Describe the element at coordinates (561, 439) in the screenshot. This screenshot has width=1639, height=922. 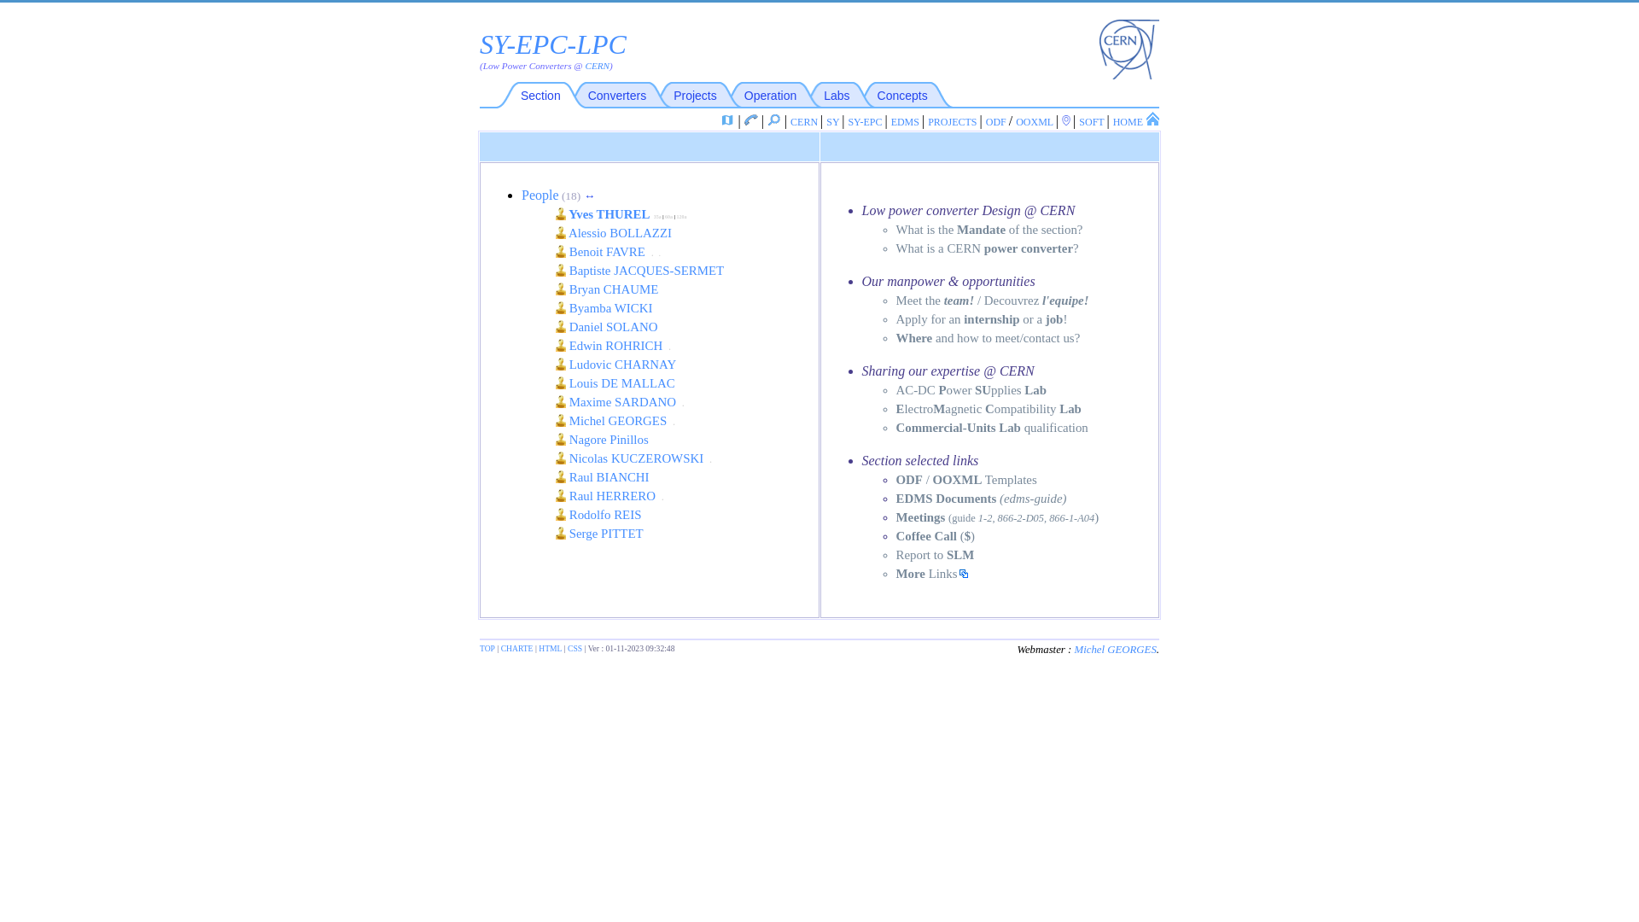
I see `Displays more about N. Pinillos` at that location.